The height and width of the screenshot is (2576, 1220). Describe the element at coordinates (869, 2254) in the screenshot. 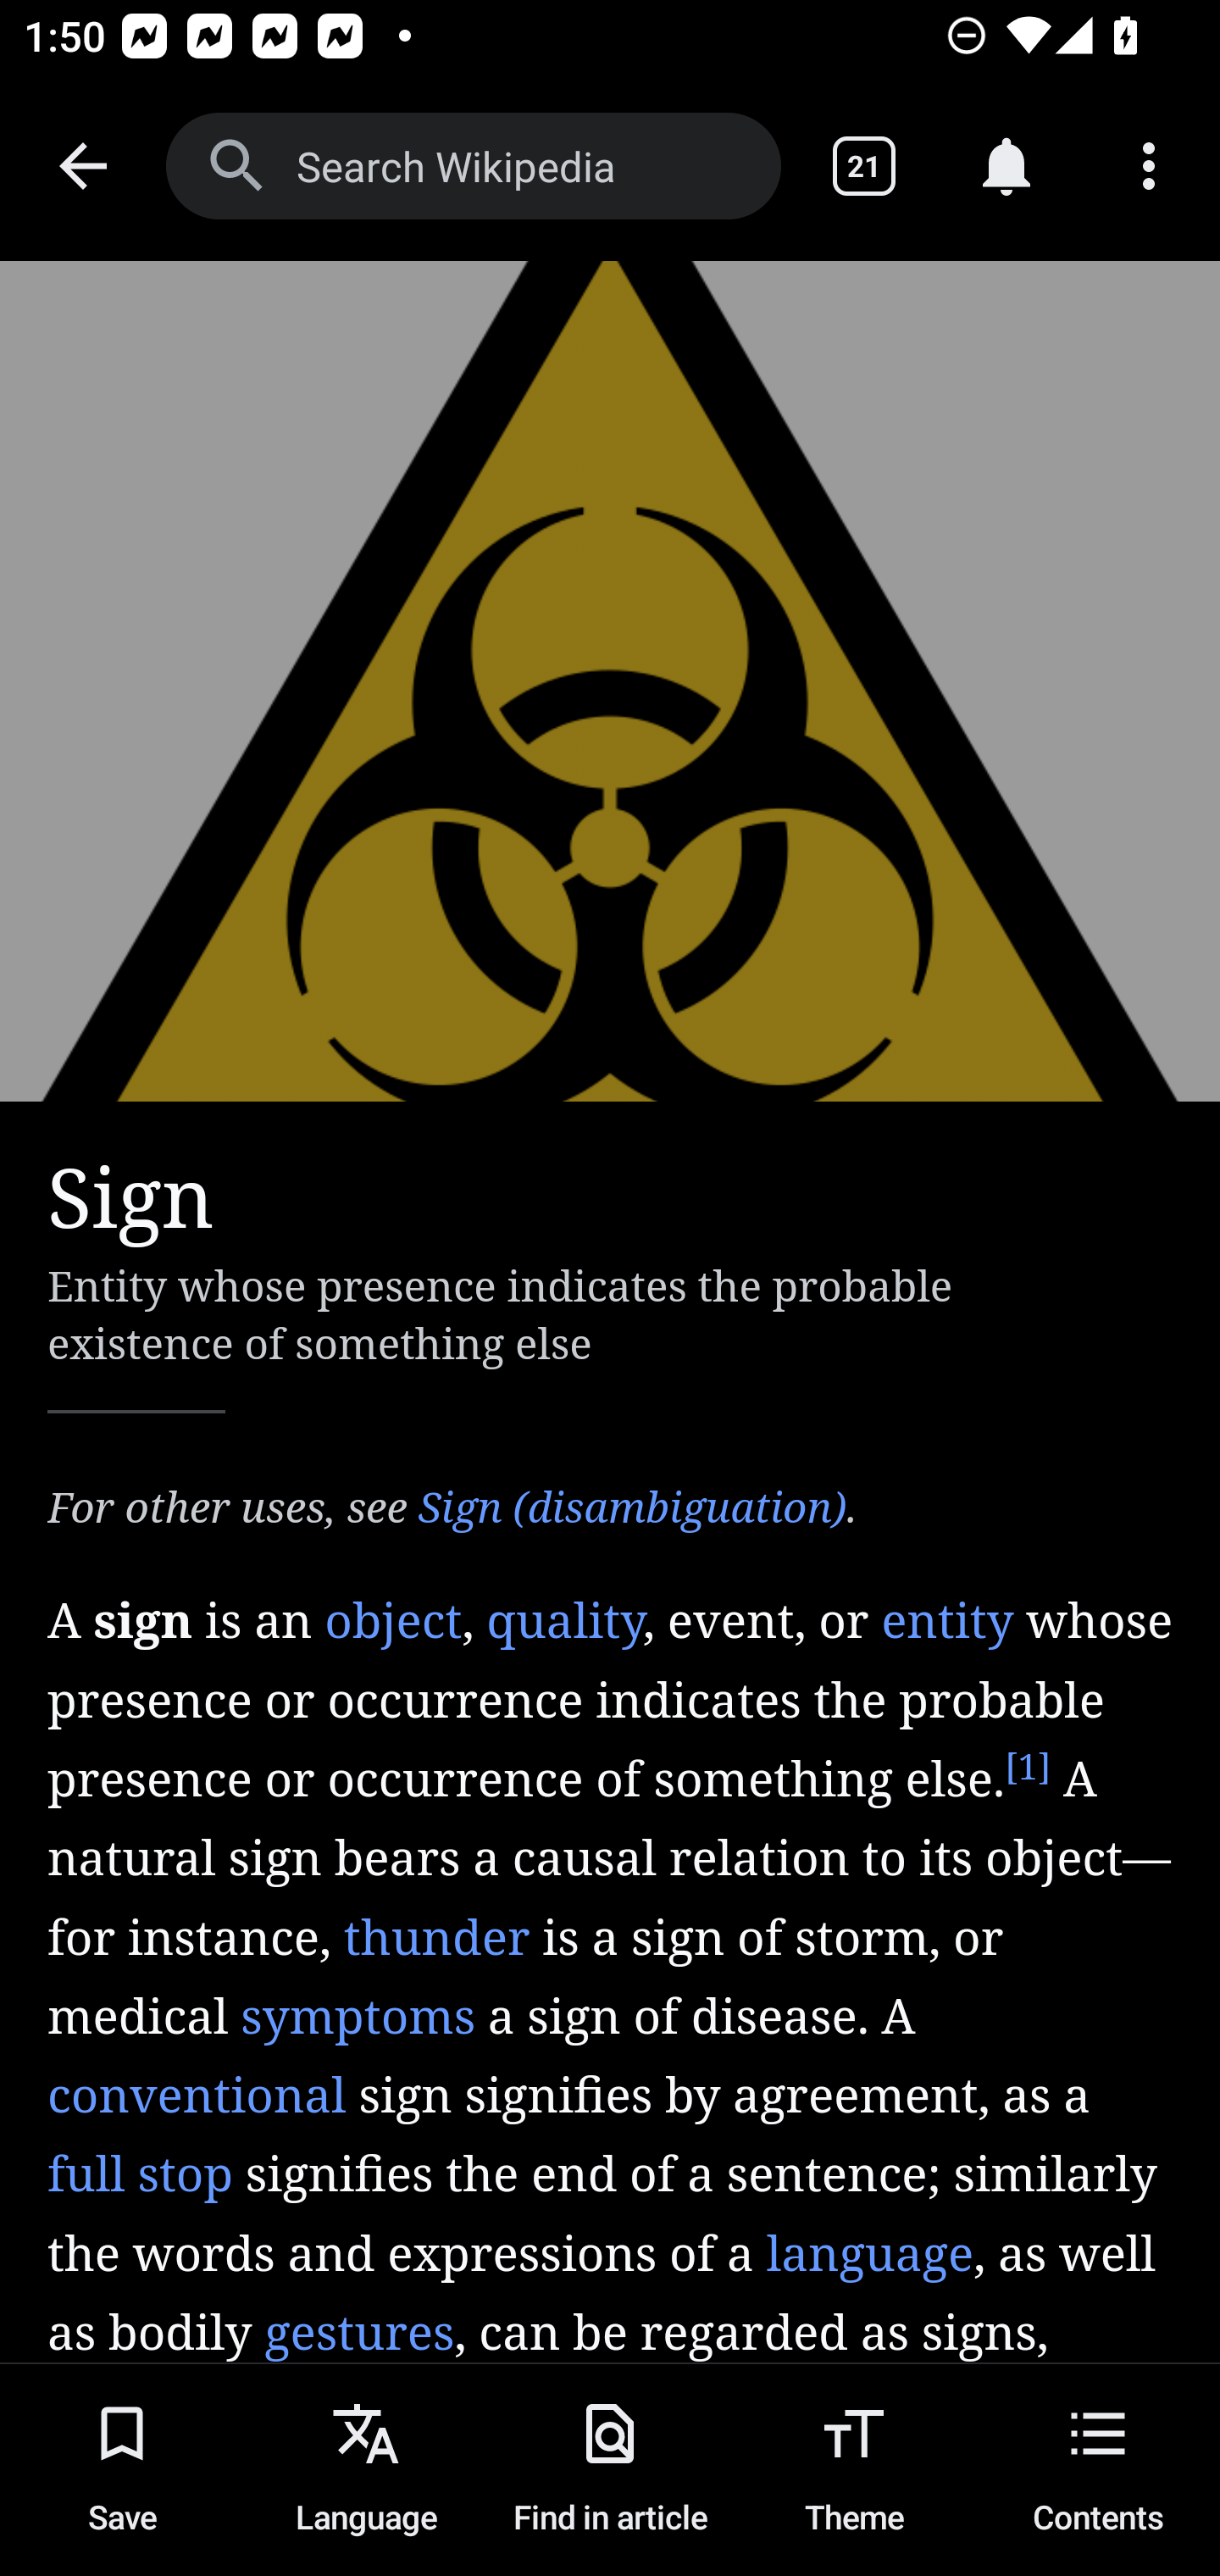

I see `language` at that location.